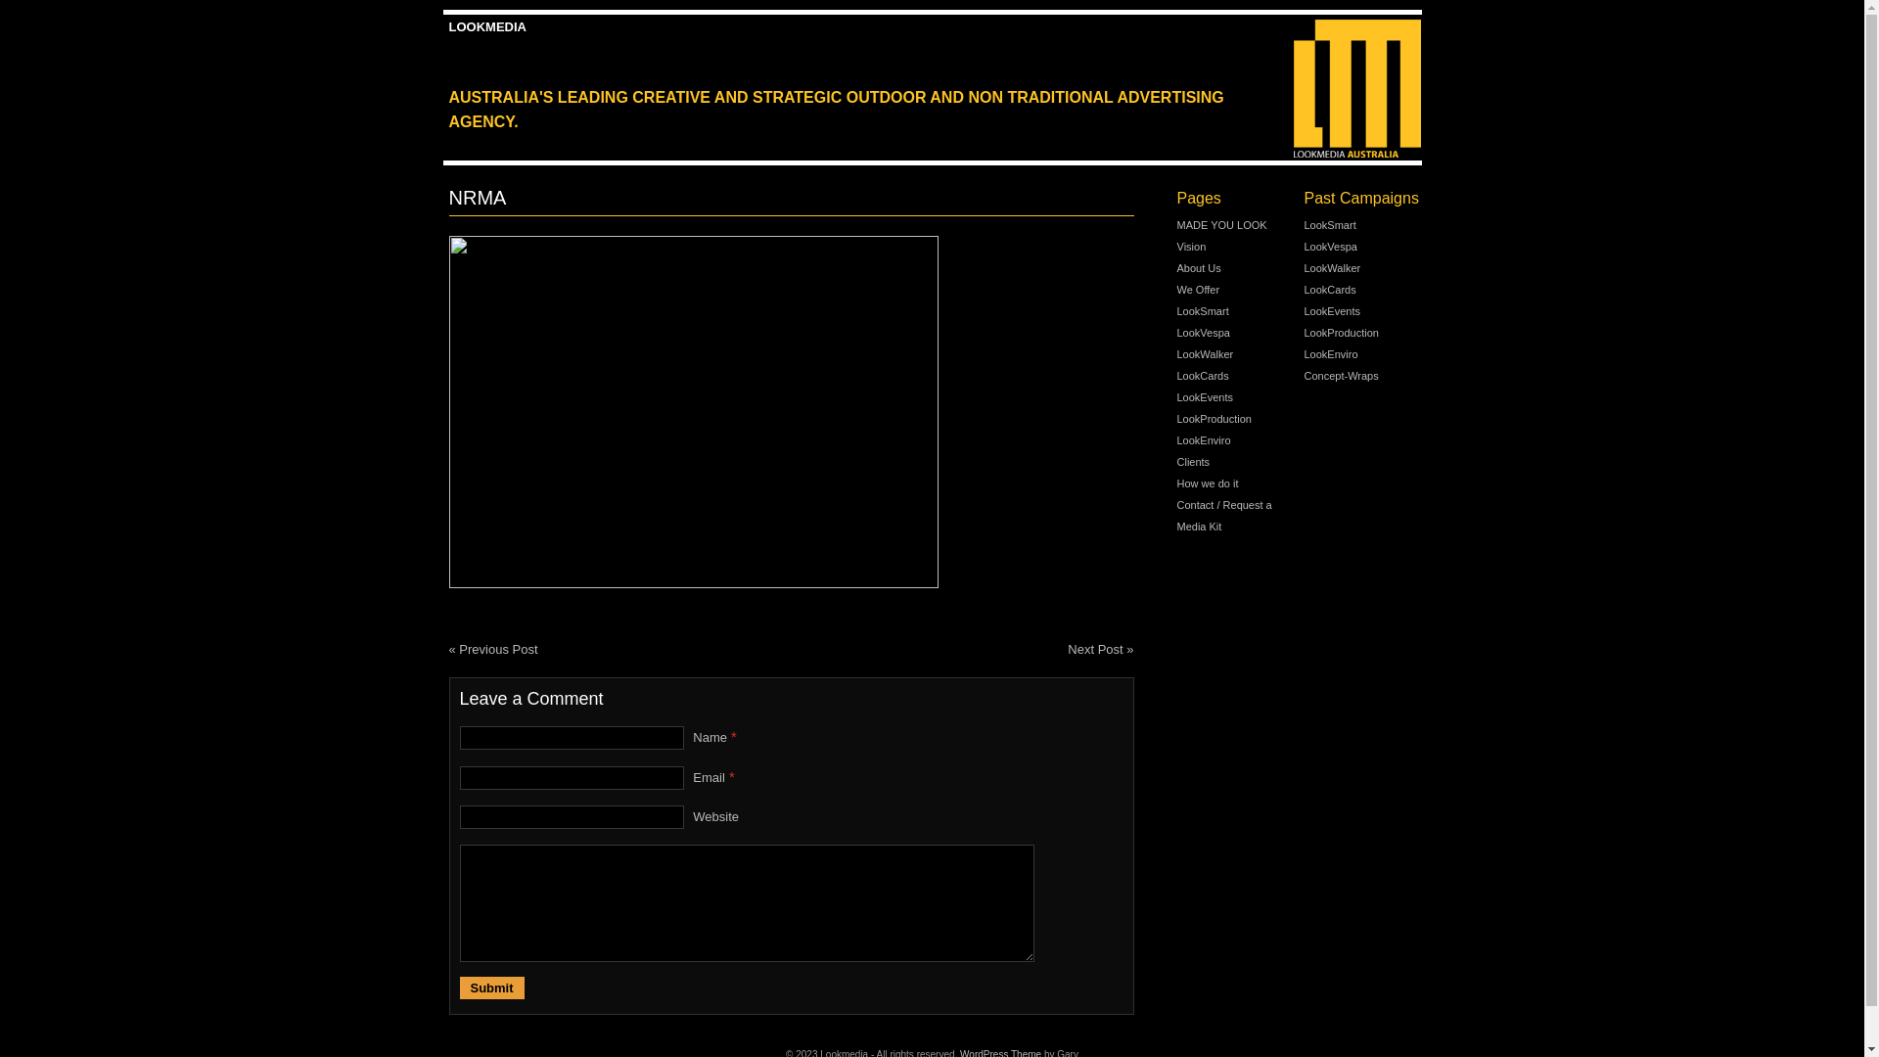 The height and width of the screenshot is (1057, 1879). What do you see at coordinates (487, 27) in the screenshot?
I see `LOOKMEDIA` at bounding box center [487, 27].